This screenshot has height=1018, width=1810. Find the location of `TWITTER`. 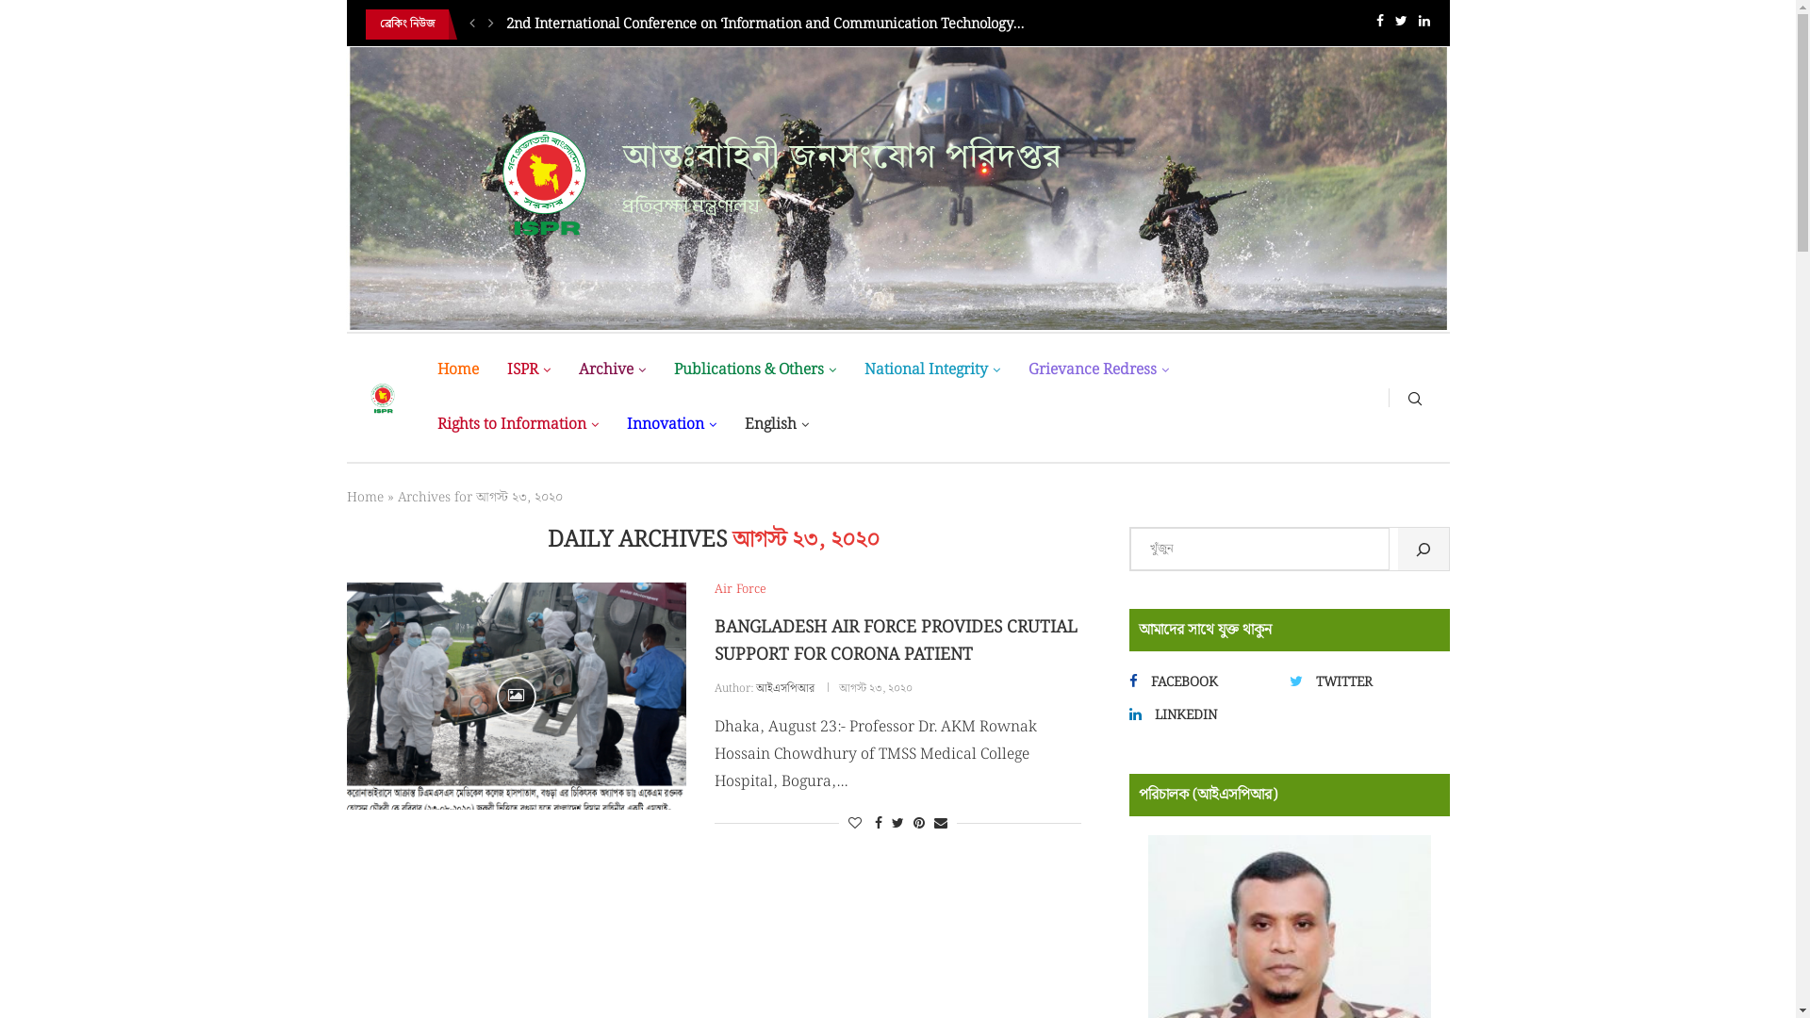

TWITTER is located at coordinates (1364, 682).